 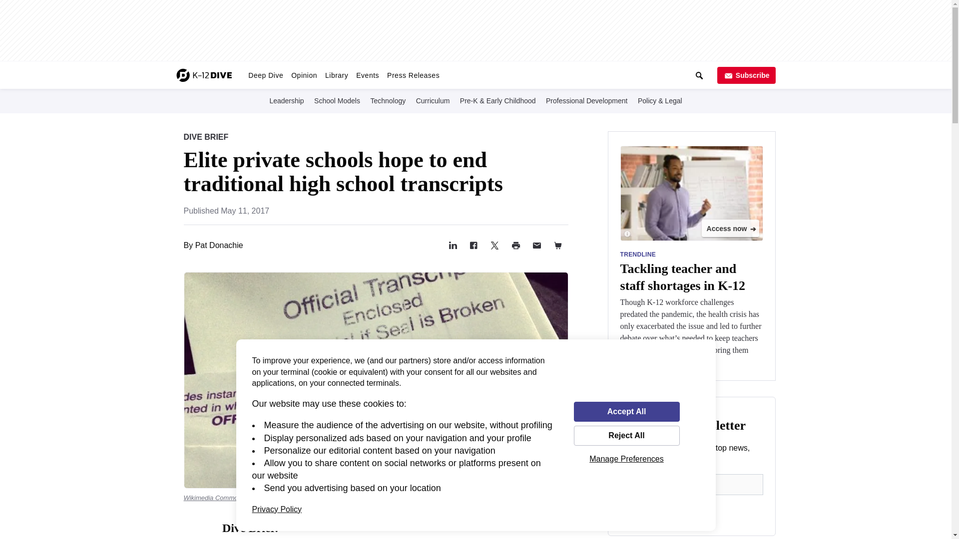 What do you see at coordinates (626, 459) in the screenshot?
I see `Manage Preferences` at bounding box center [626, 459].